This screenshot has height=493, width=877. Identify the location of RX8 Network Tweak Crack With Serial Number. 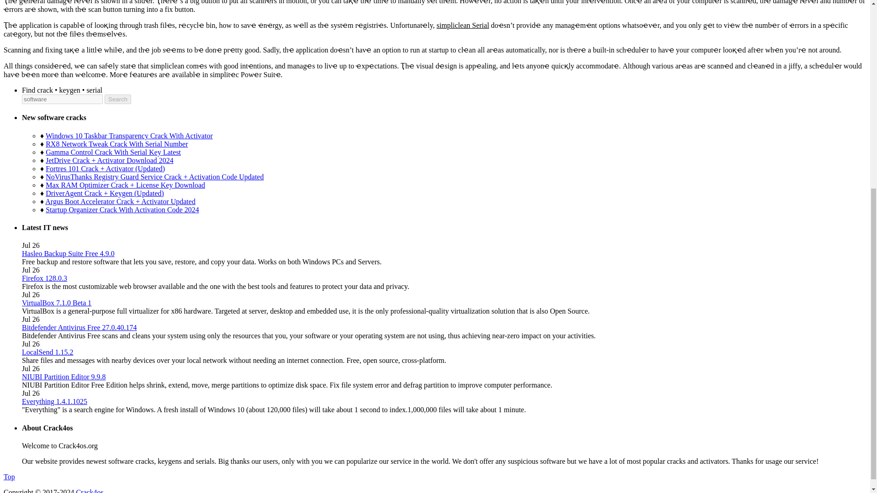
(116, 144).